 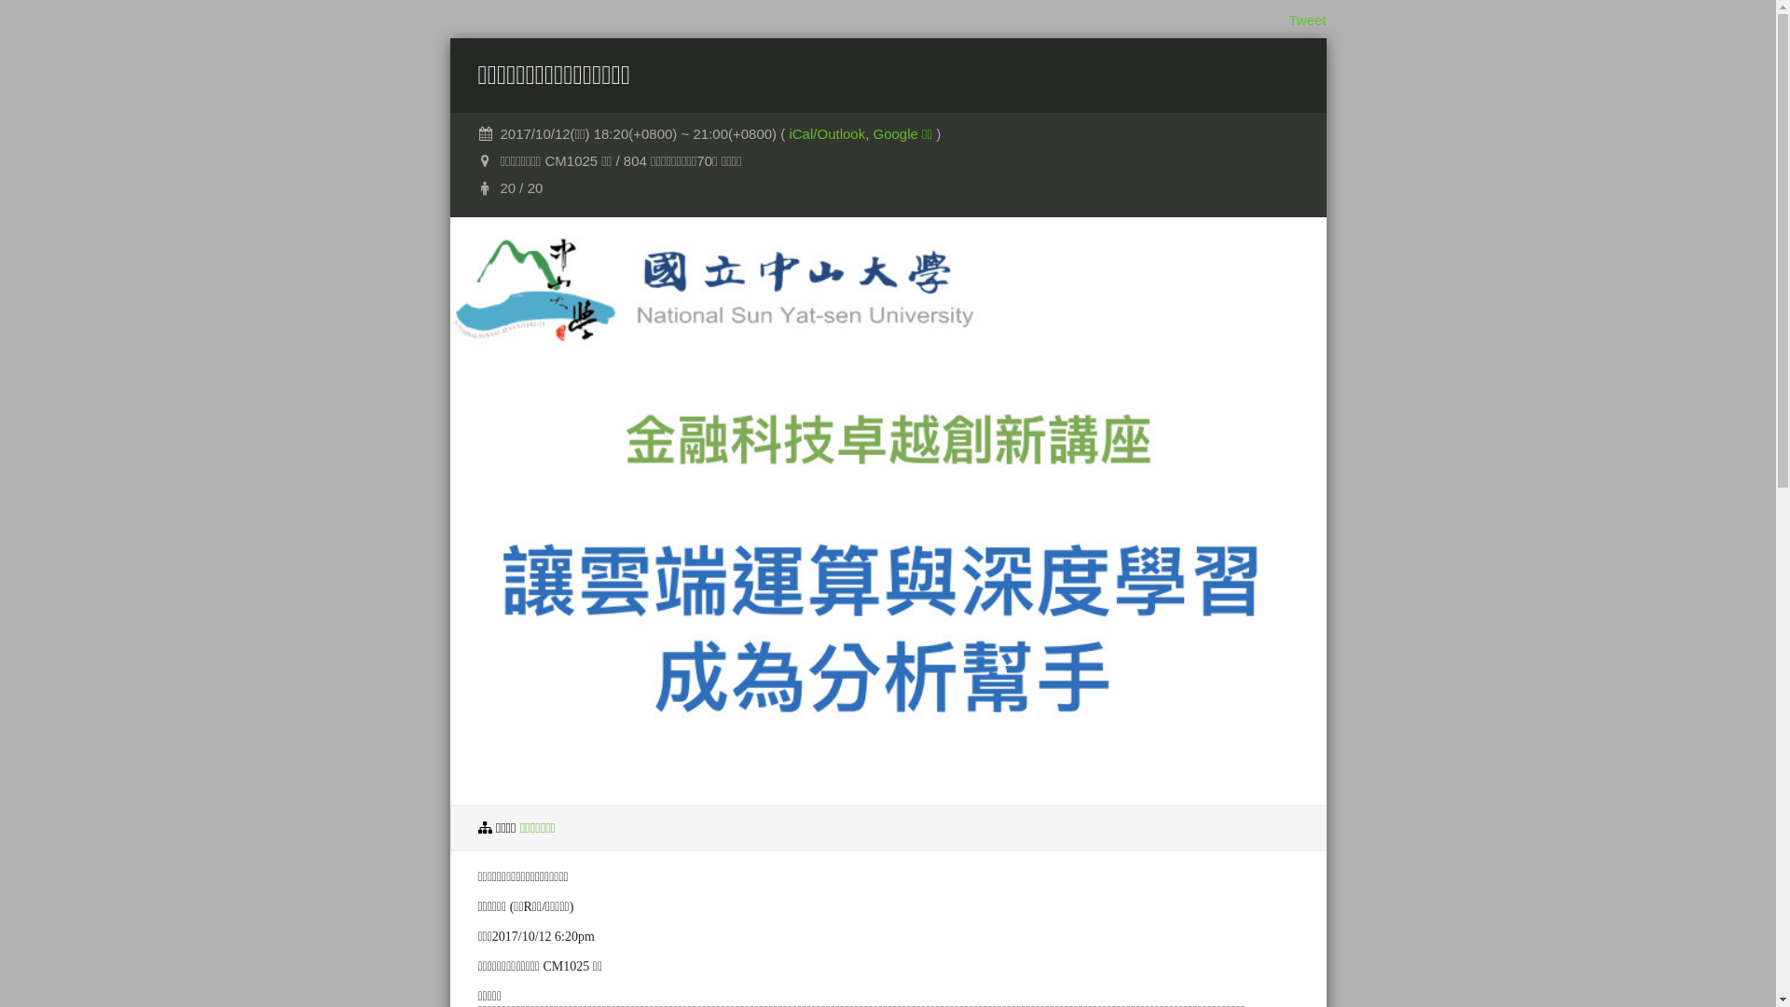 I want to click on iCal/Outlook, so click(x=827, y=134).